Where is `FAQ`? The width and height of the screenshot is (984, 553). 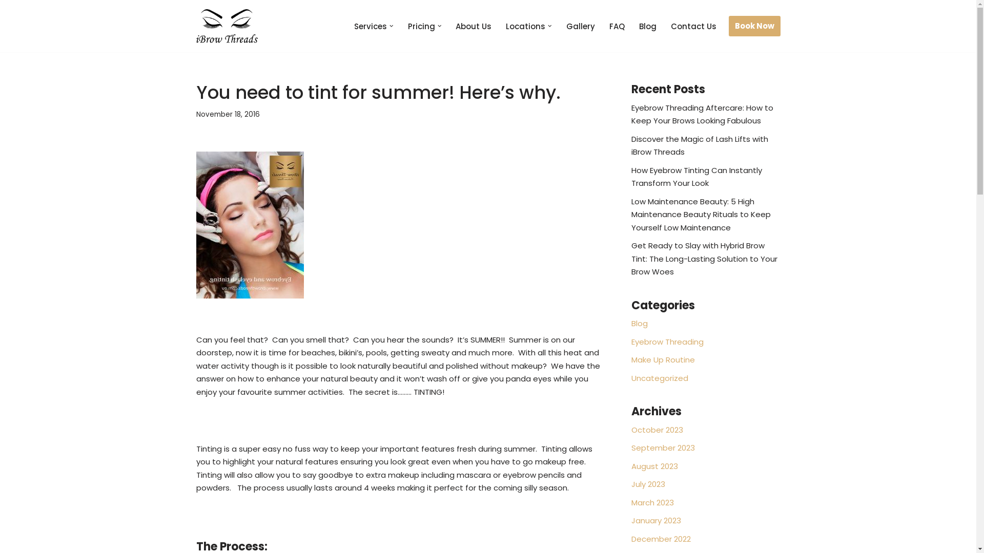 FAQ is located at coordinates (617, 26).